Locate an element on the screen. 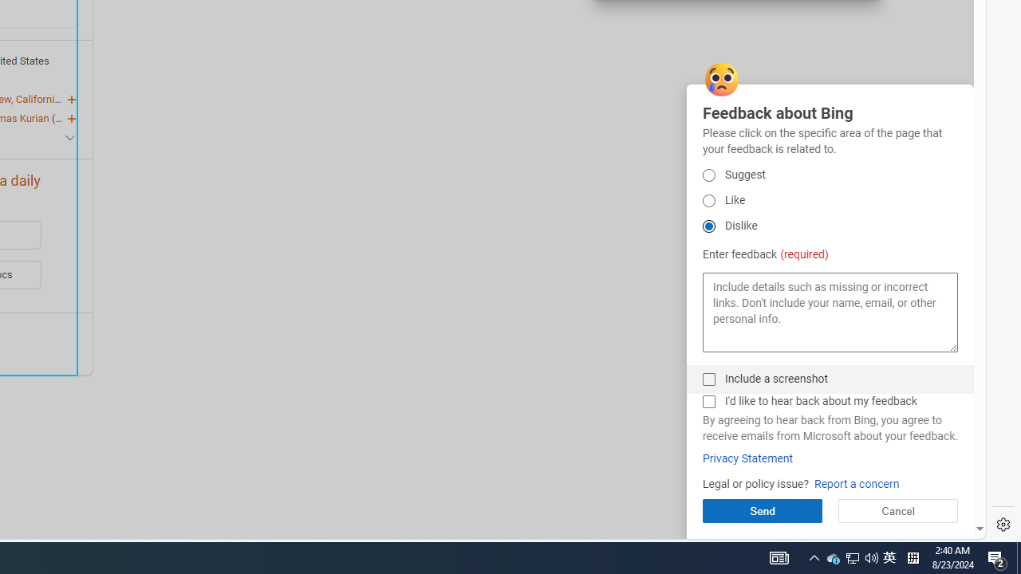  Cancel is located at coordinates (889, 558).